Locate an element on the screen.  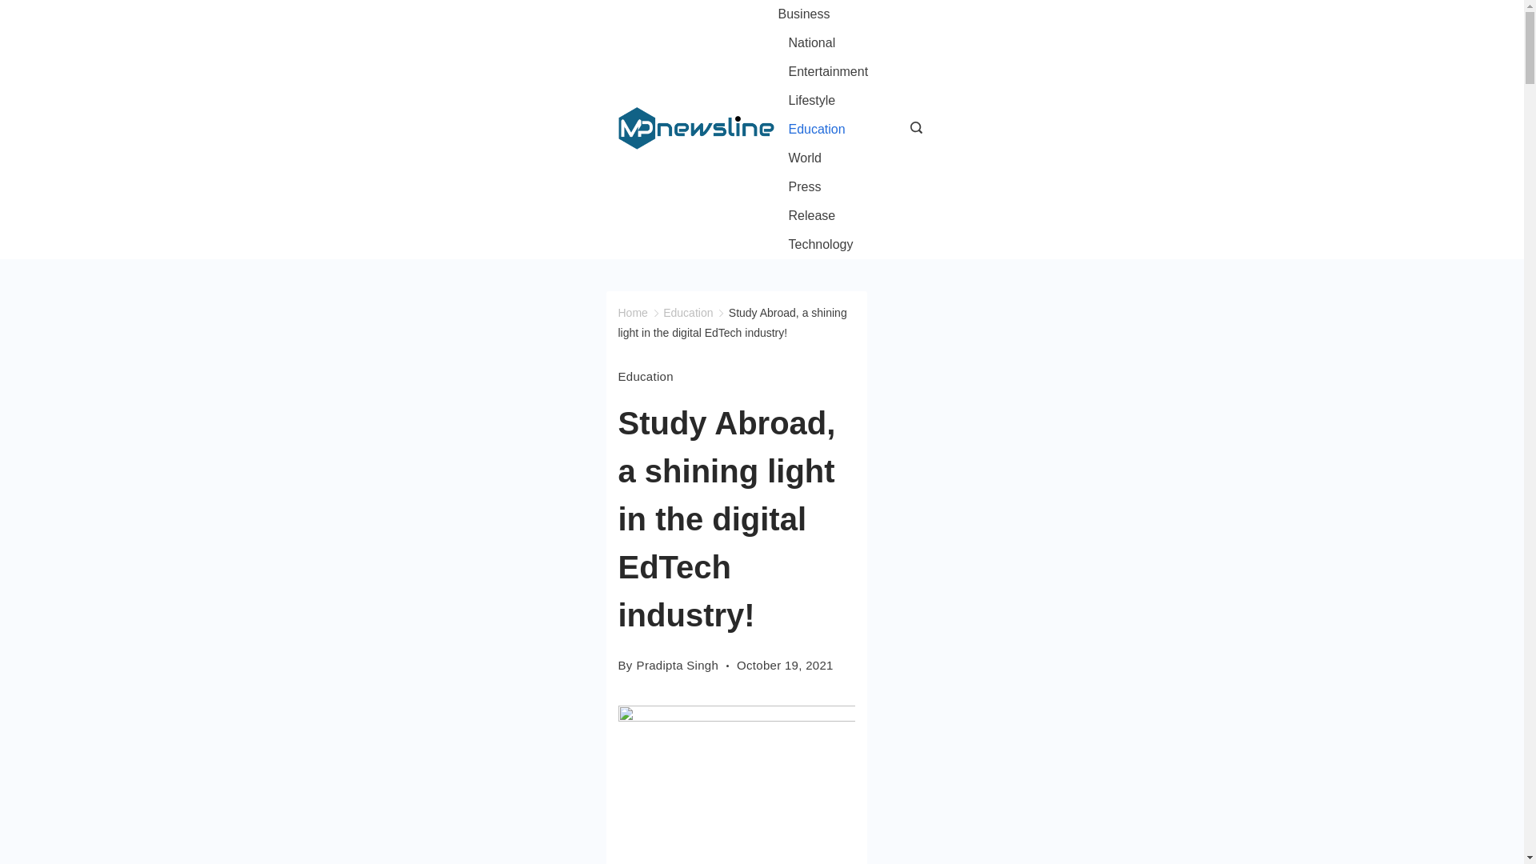
Technology is located at coordinates (814, 245).